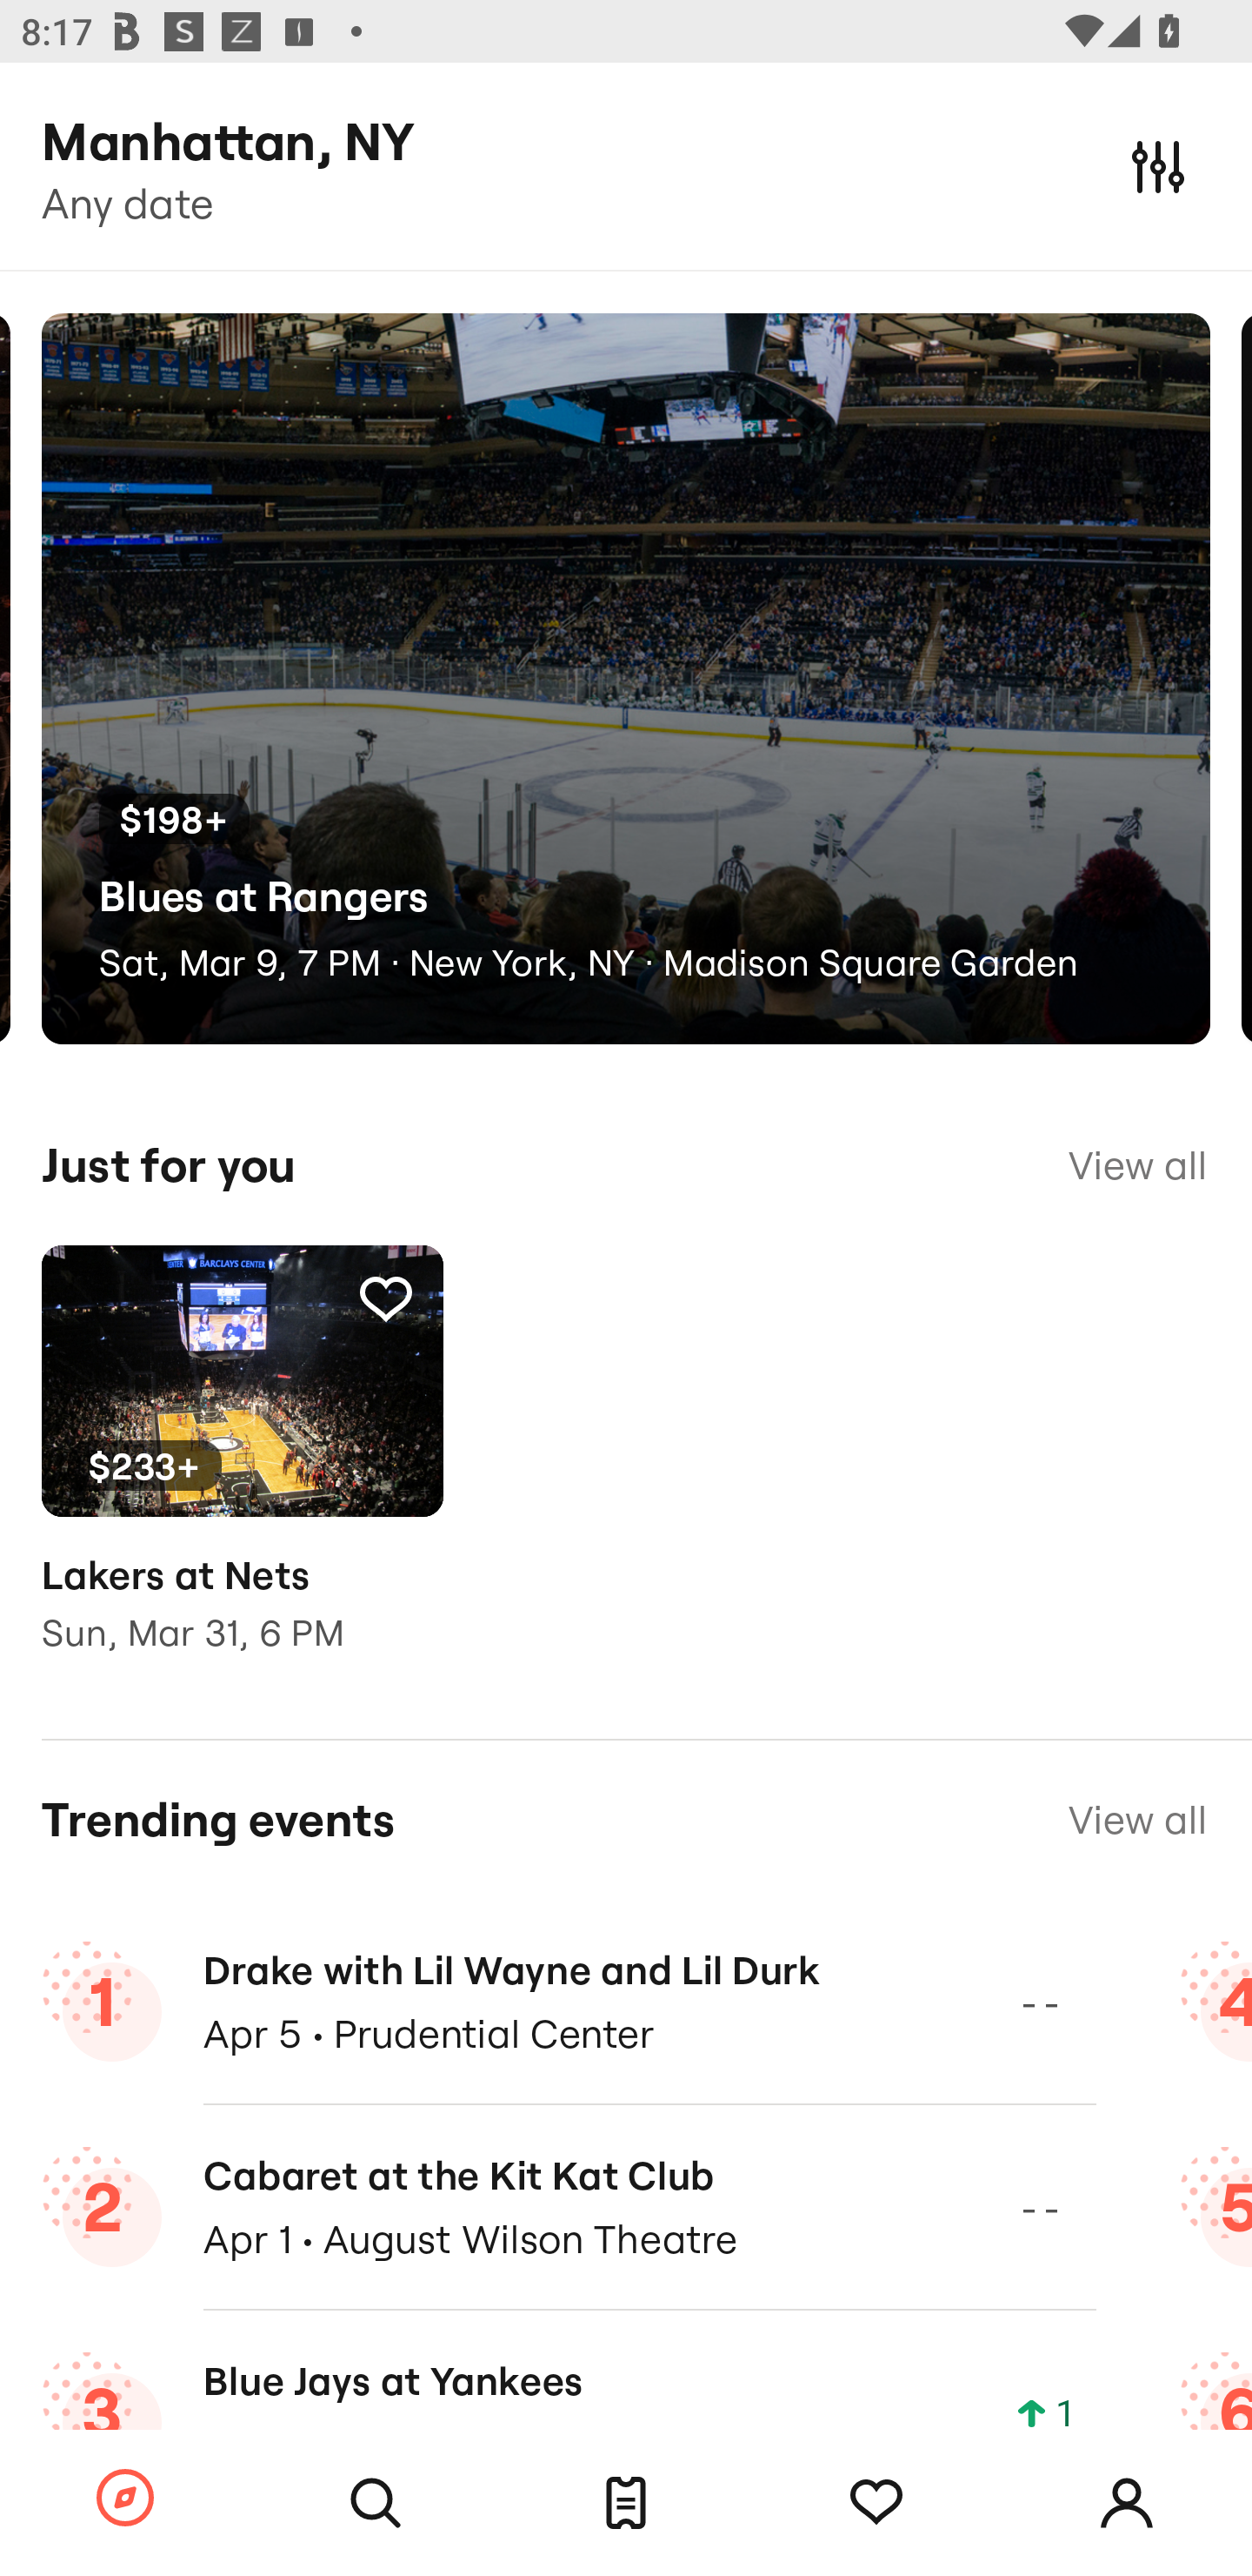 This screenshot has width=1252, height=2576. I want to click on Search, so click(376, 2503).